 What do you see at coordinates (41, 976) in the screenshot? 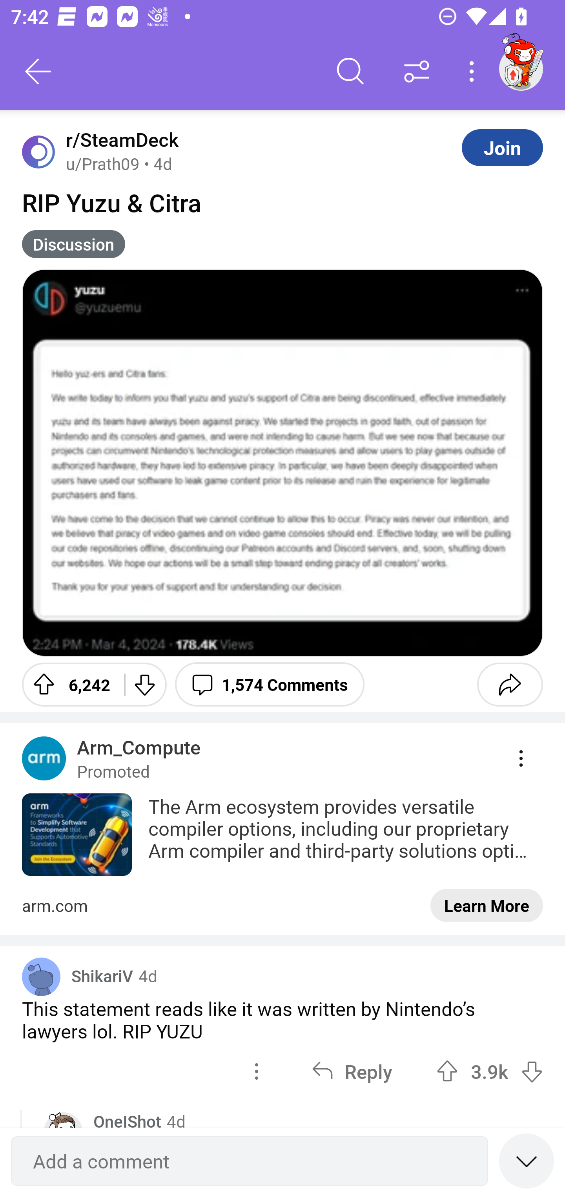
I see `Avatar` at bounding box center [41, 976].